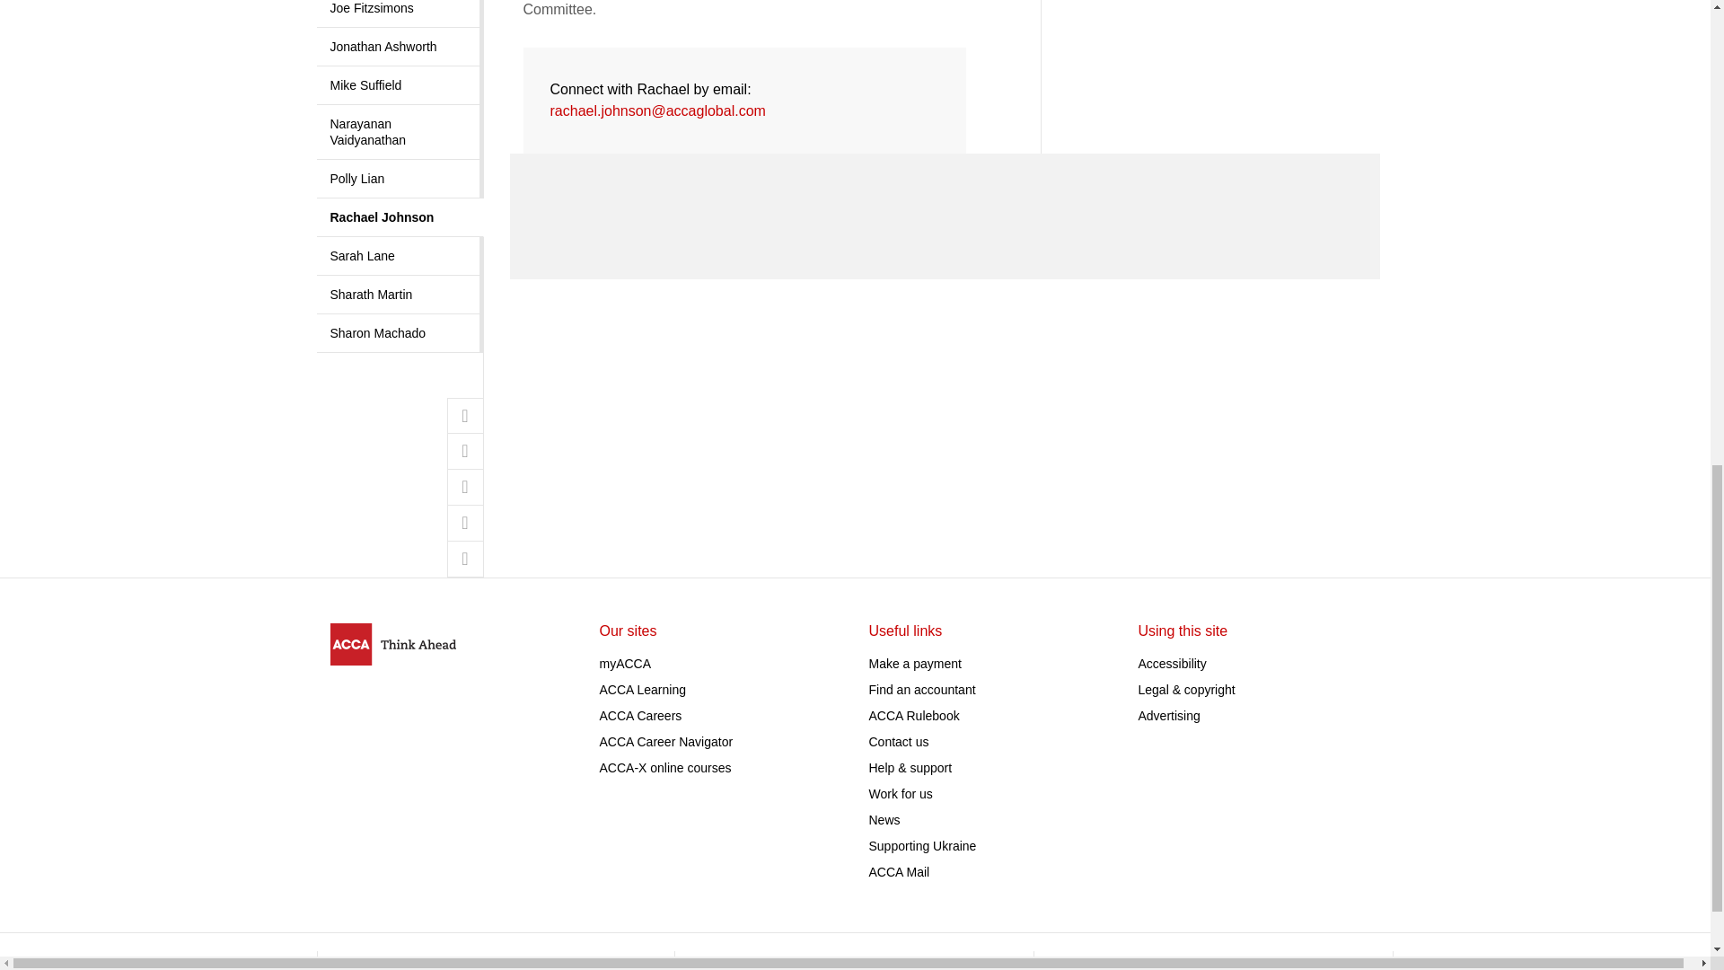 The height and width of the screenshot is (970, 1724). I want to click on ACCA-X online courses, so click(665, 767).